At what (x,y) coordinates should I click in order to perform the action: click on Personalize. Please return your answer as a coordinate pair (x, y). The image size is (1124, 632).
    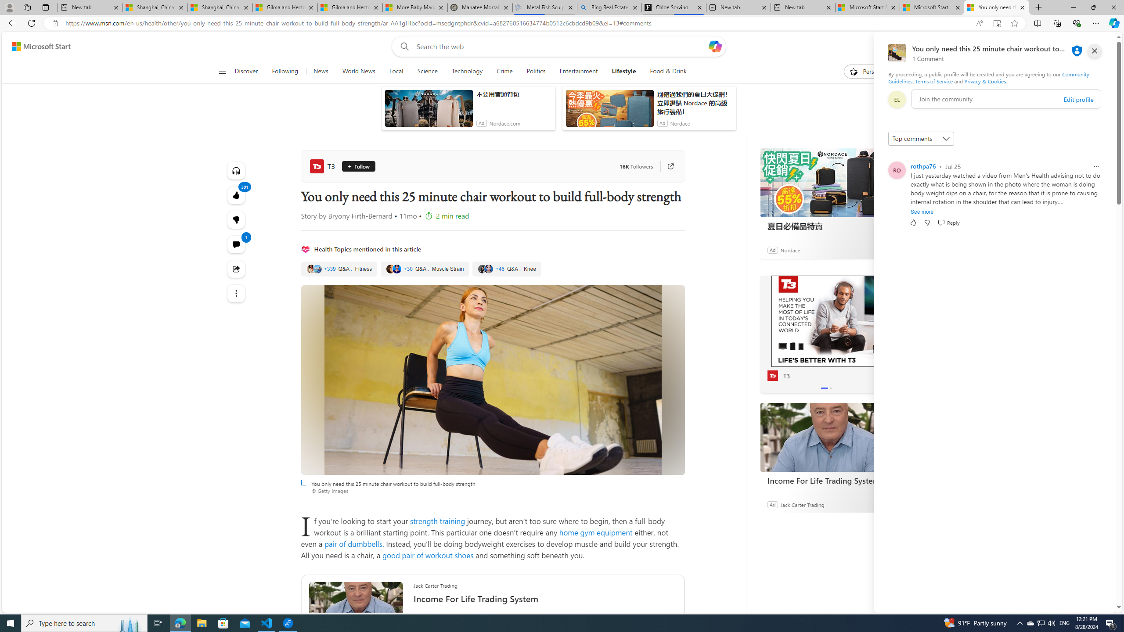
    Looking at the image, I should click on (871, 72).